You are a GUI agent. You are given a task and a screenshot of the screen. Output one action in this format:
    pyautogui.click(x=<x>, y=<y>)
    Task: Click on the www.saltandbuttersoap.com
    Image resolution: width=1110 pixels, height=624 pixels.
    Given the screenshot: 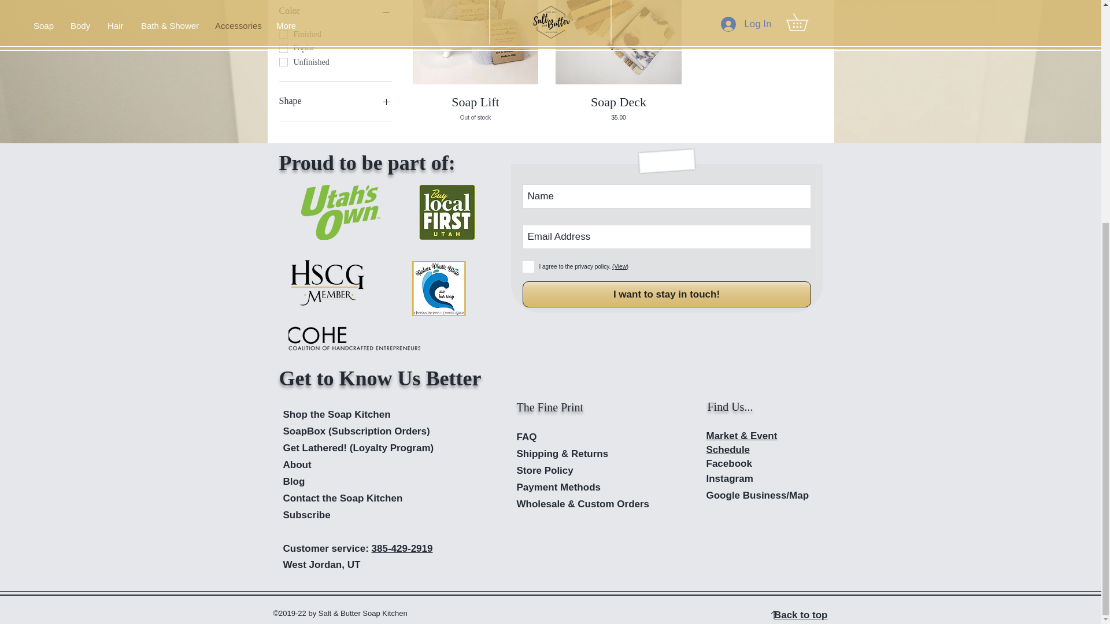 What is the action you would take?
    pyautogui.click(x=594, y=327)
    